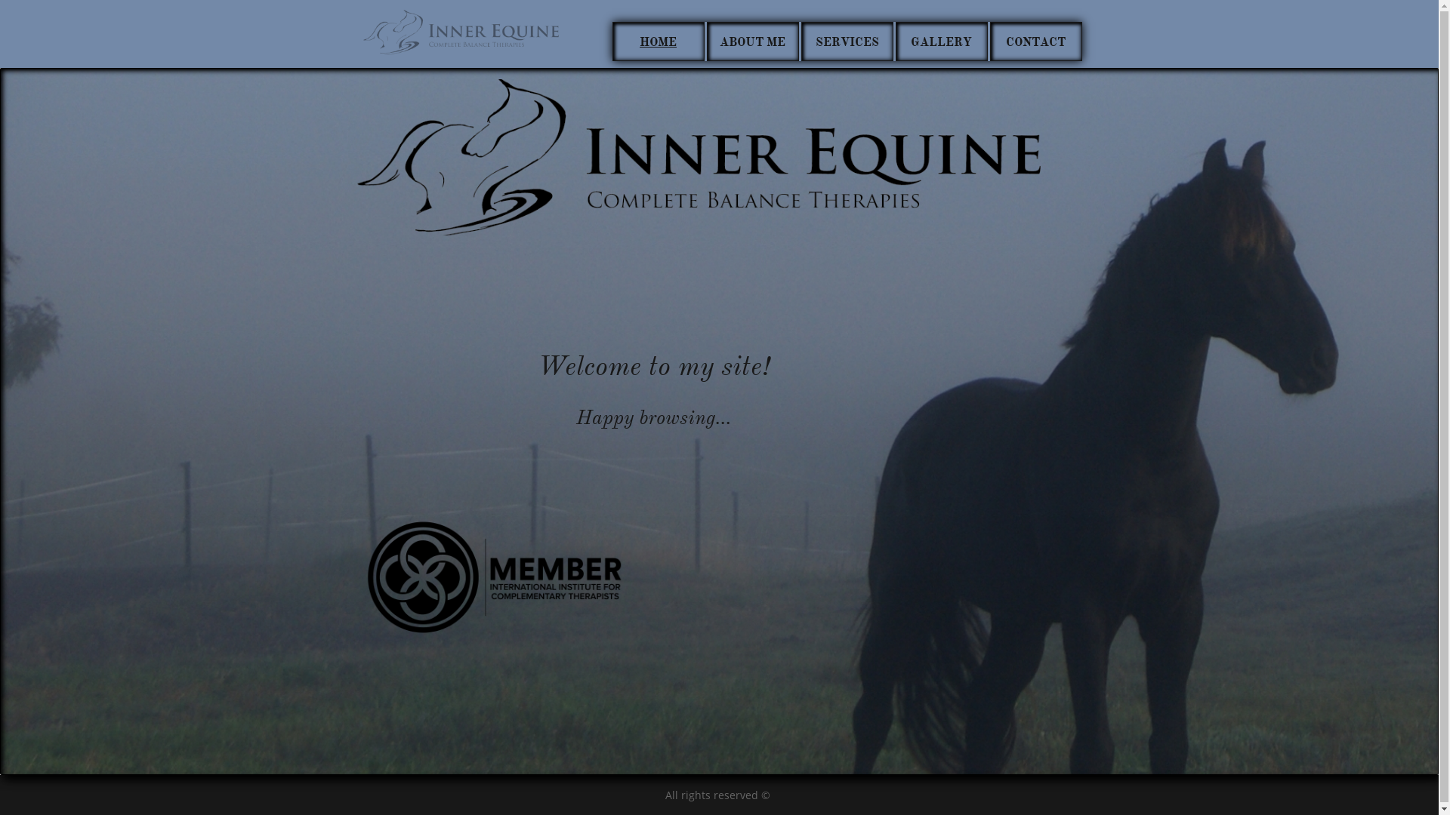 The image size is (1450, 815). Describe the element at coordinates (1035, 42) in the screenshot. I see `CONTACT` at that location.